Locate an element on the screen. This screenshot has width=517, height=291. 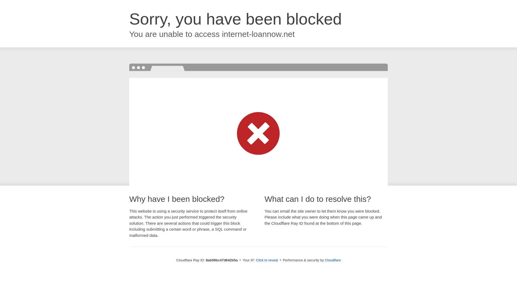
Cloudflare is located at coordinates (333, 260).